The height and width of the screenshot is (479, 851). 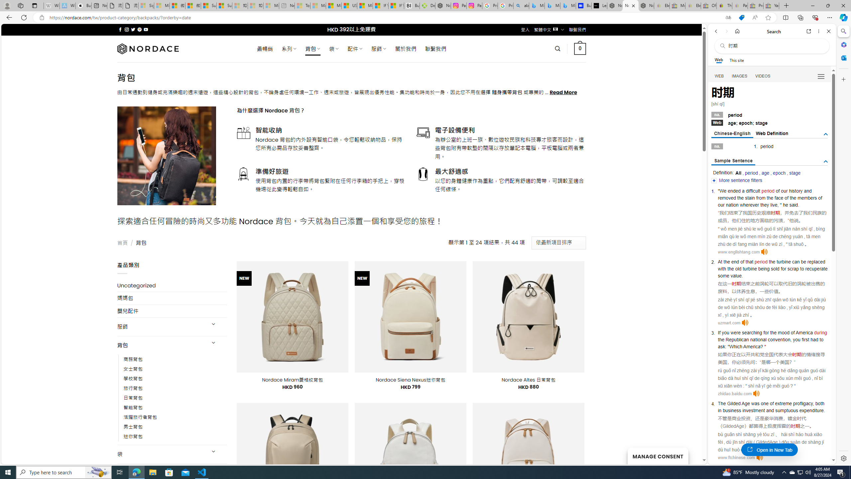 What do you see at coordinates (720, 261) in the screenshot?
I see `At` at bounding box center [720, 261].